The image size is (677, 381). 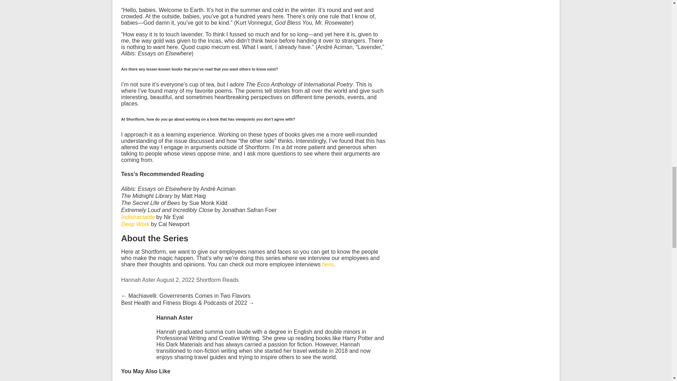 I want to click on here, so click(x=328, y=264).